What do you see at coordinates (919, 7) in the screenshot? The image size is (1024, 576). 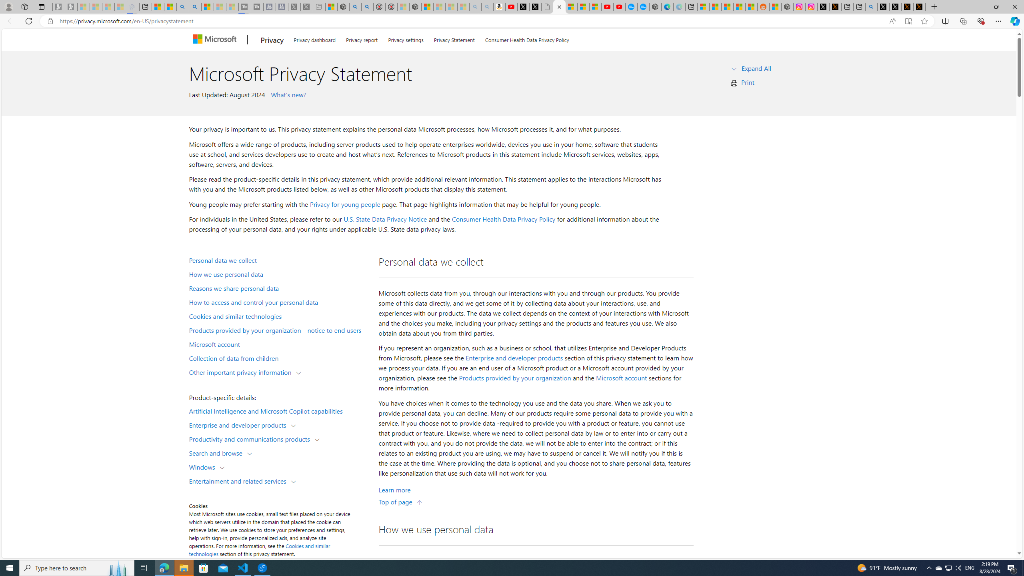 I see `X Privacy Policy` at bounding box center [919, 7].